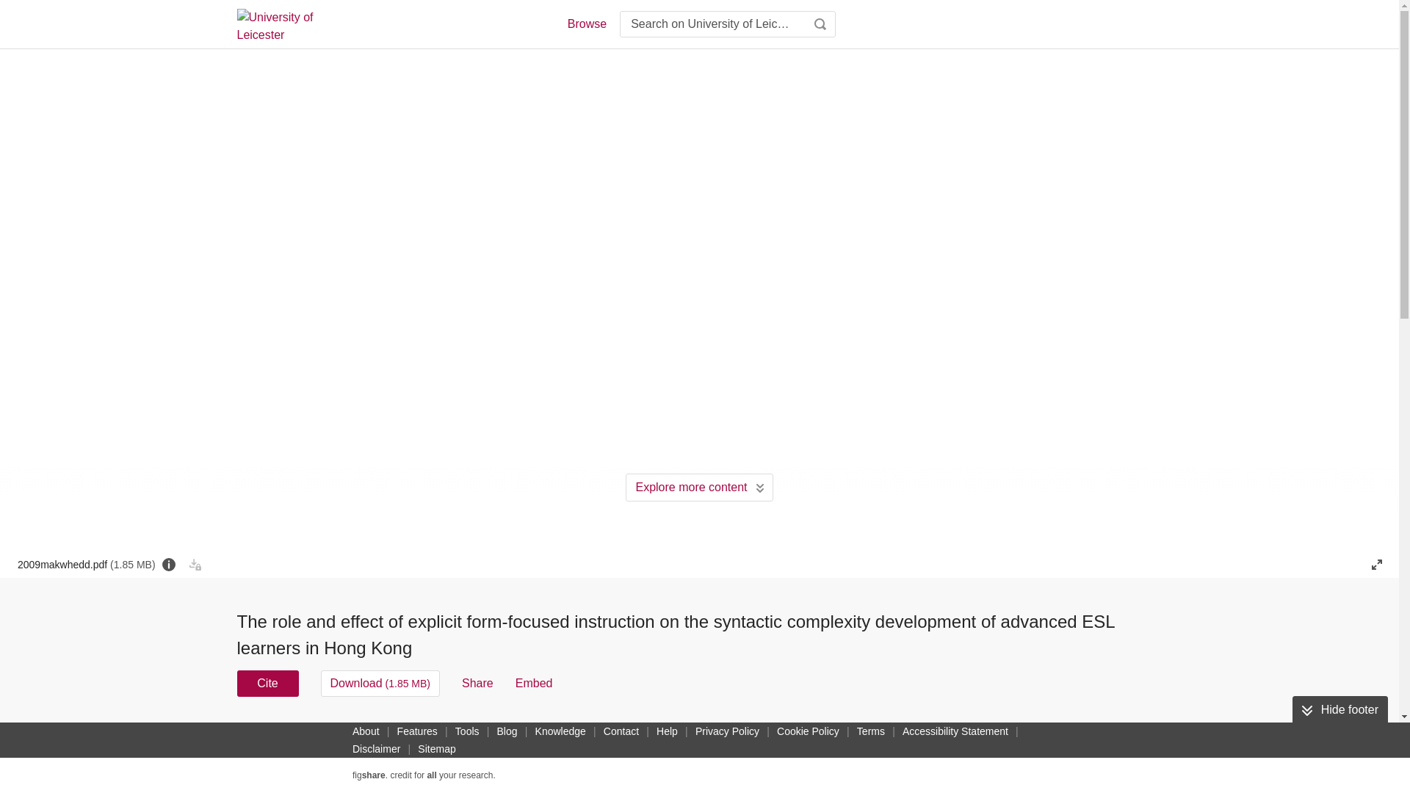 The image size is (1410, 793). Describe the element at coordinates (586, 23) in the screenshot. I see `Browse` at that location.